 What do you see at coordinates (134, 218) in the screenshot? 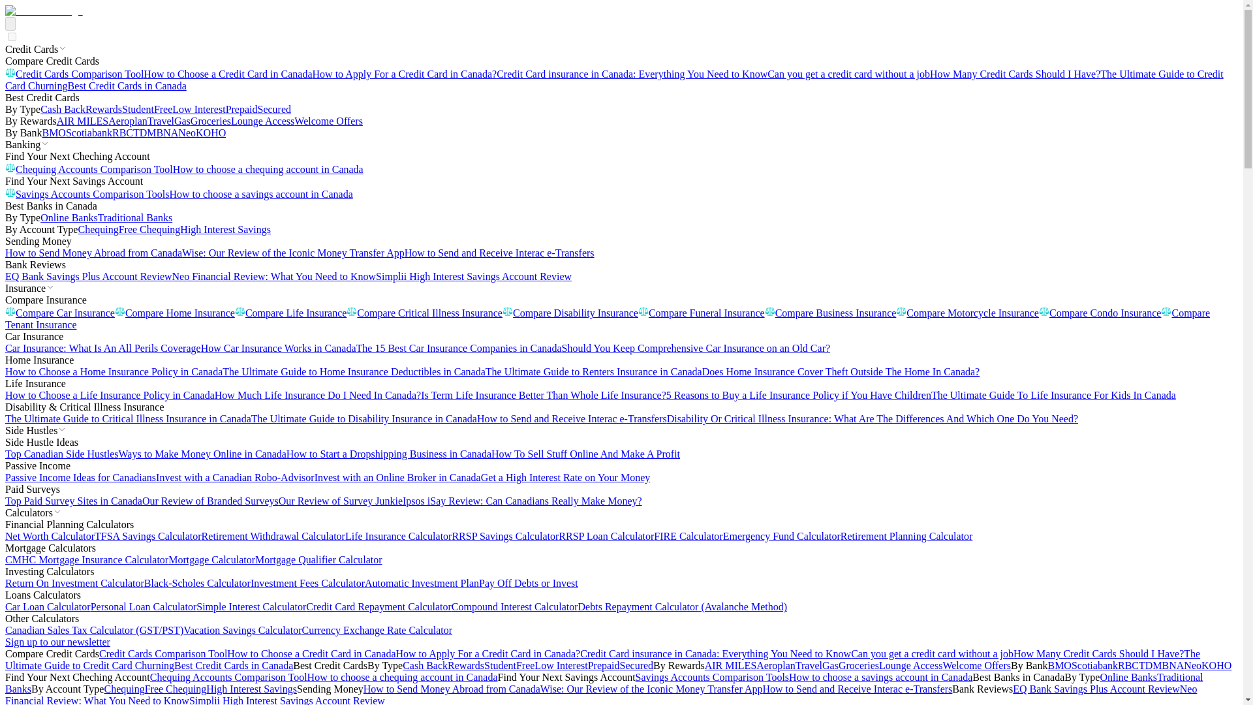
I see `Traditional Banks` at bounding box center [134, 218].